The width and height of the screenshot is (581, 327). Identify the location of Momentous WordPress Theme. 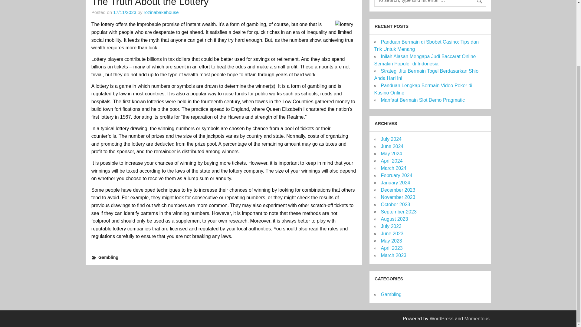
(477, 319).